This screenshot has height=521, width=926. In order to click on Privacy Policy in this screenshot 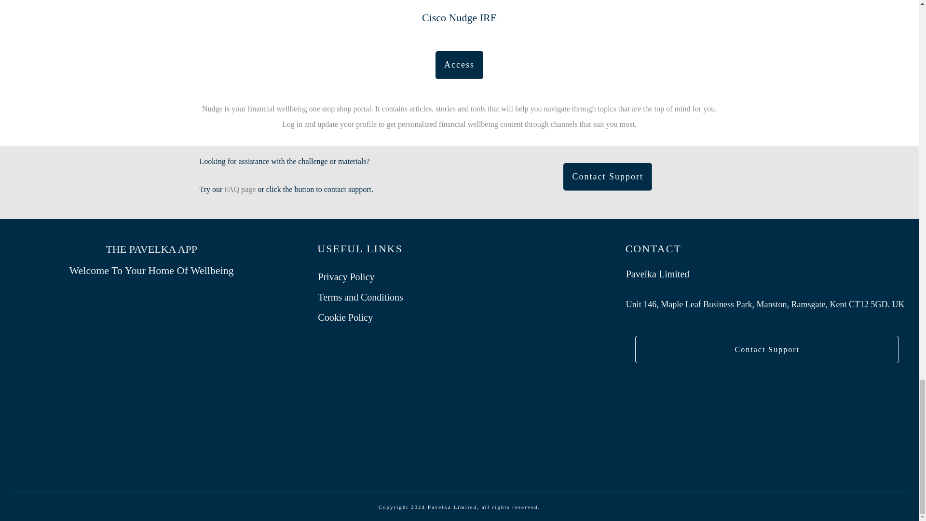, I will do `click(345, 277)`.